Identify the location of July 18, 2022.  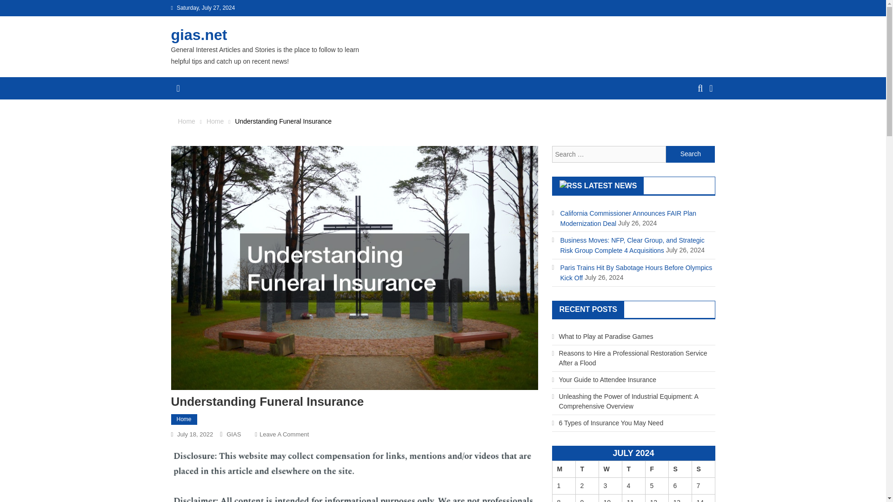
(610, 185).